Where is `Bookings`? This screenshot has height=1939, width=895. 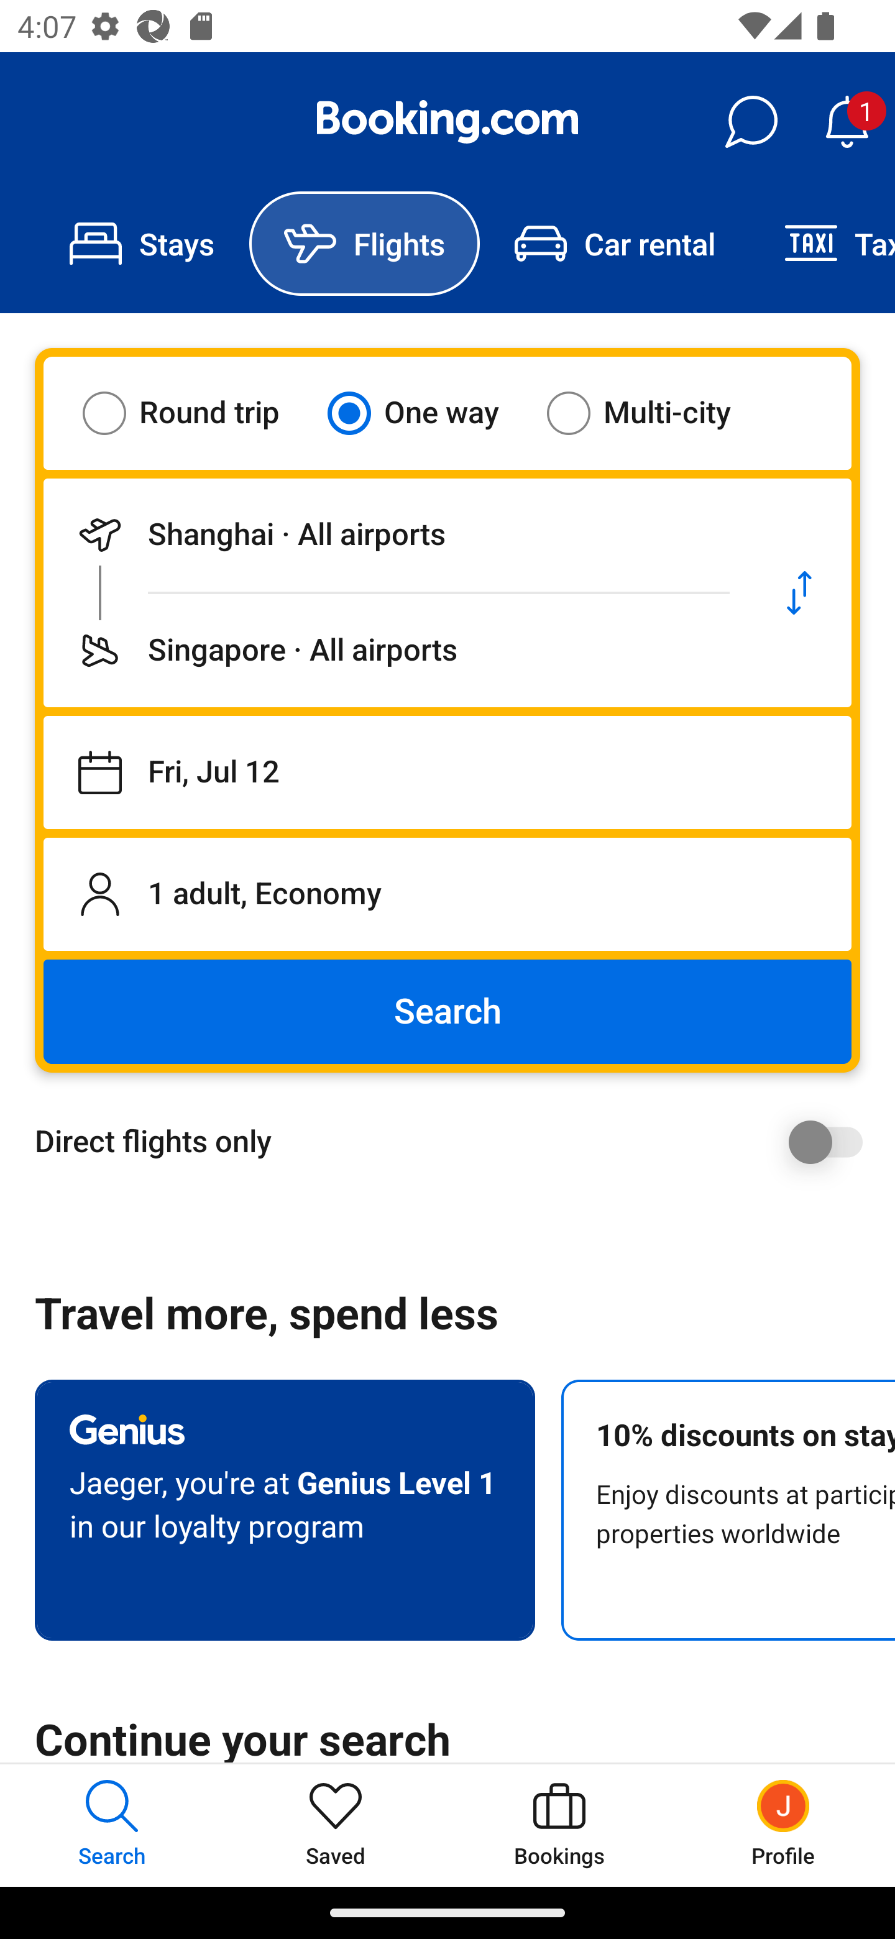 Bookings is located at coordinates (559, 1825).